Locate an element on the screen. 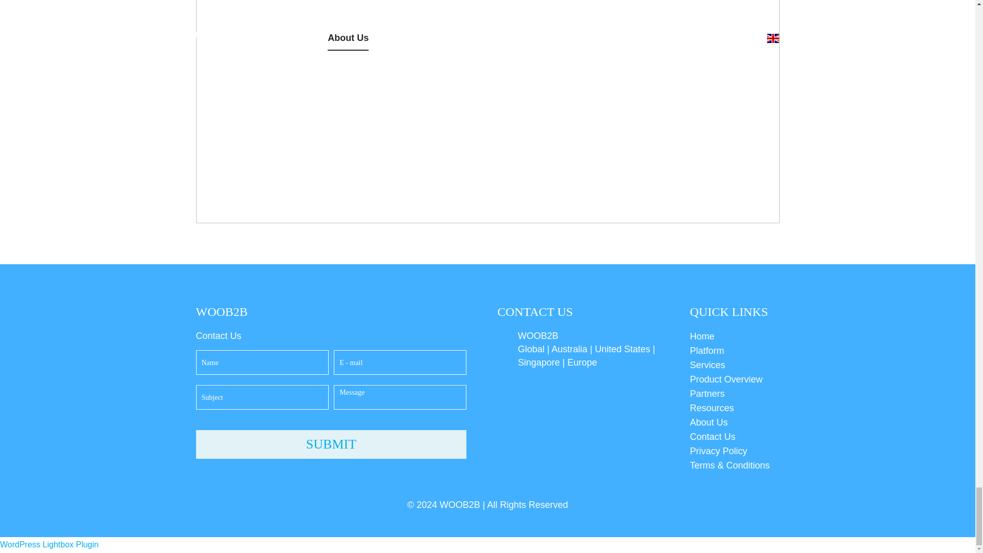  About Us is located at coordinates (734, 422).